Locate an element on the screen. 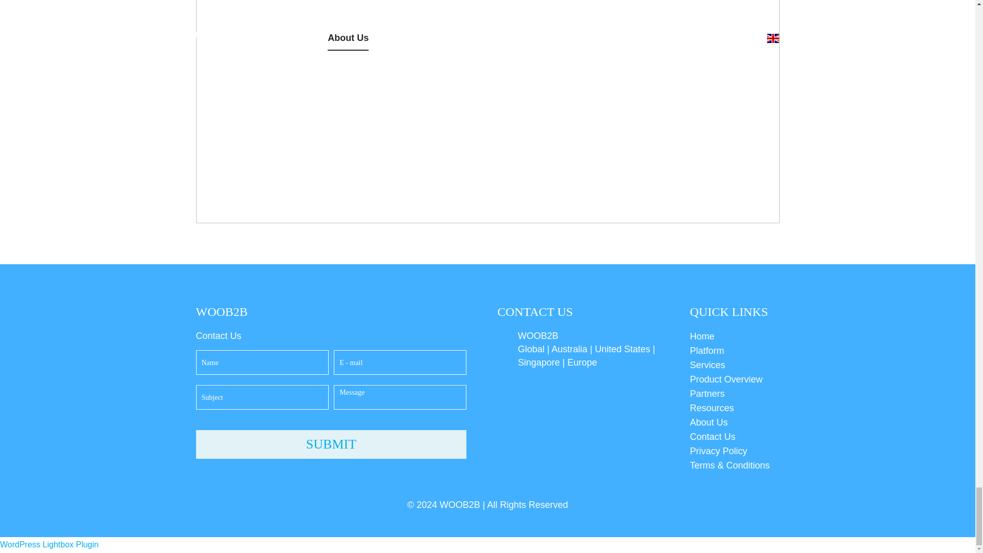  About Us is located at coordinates (734, 422).